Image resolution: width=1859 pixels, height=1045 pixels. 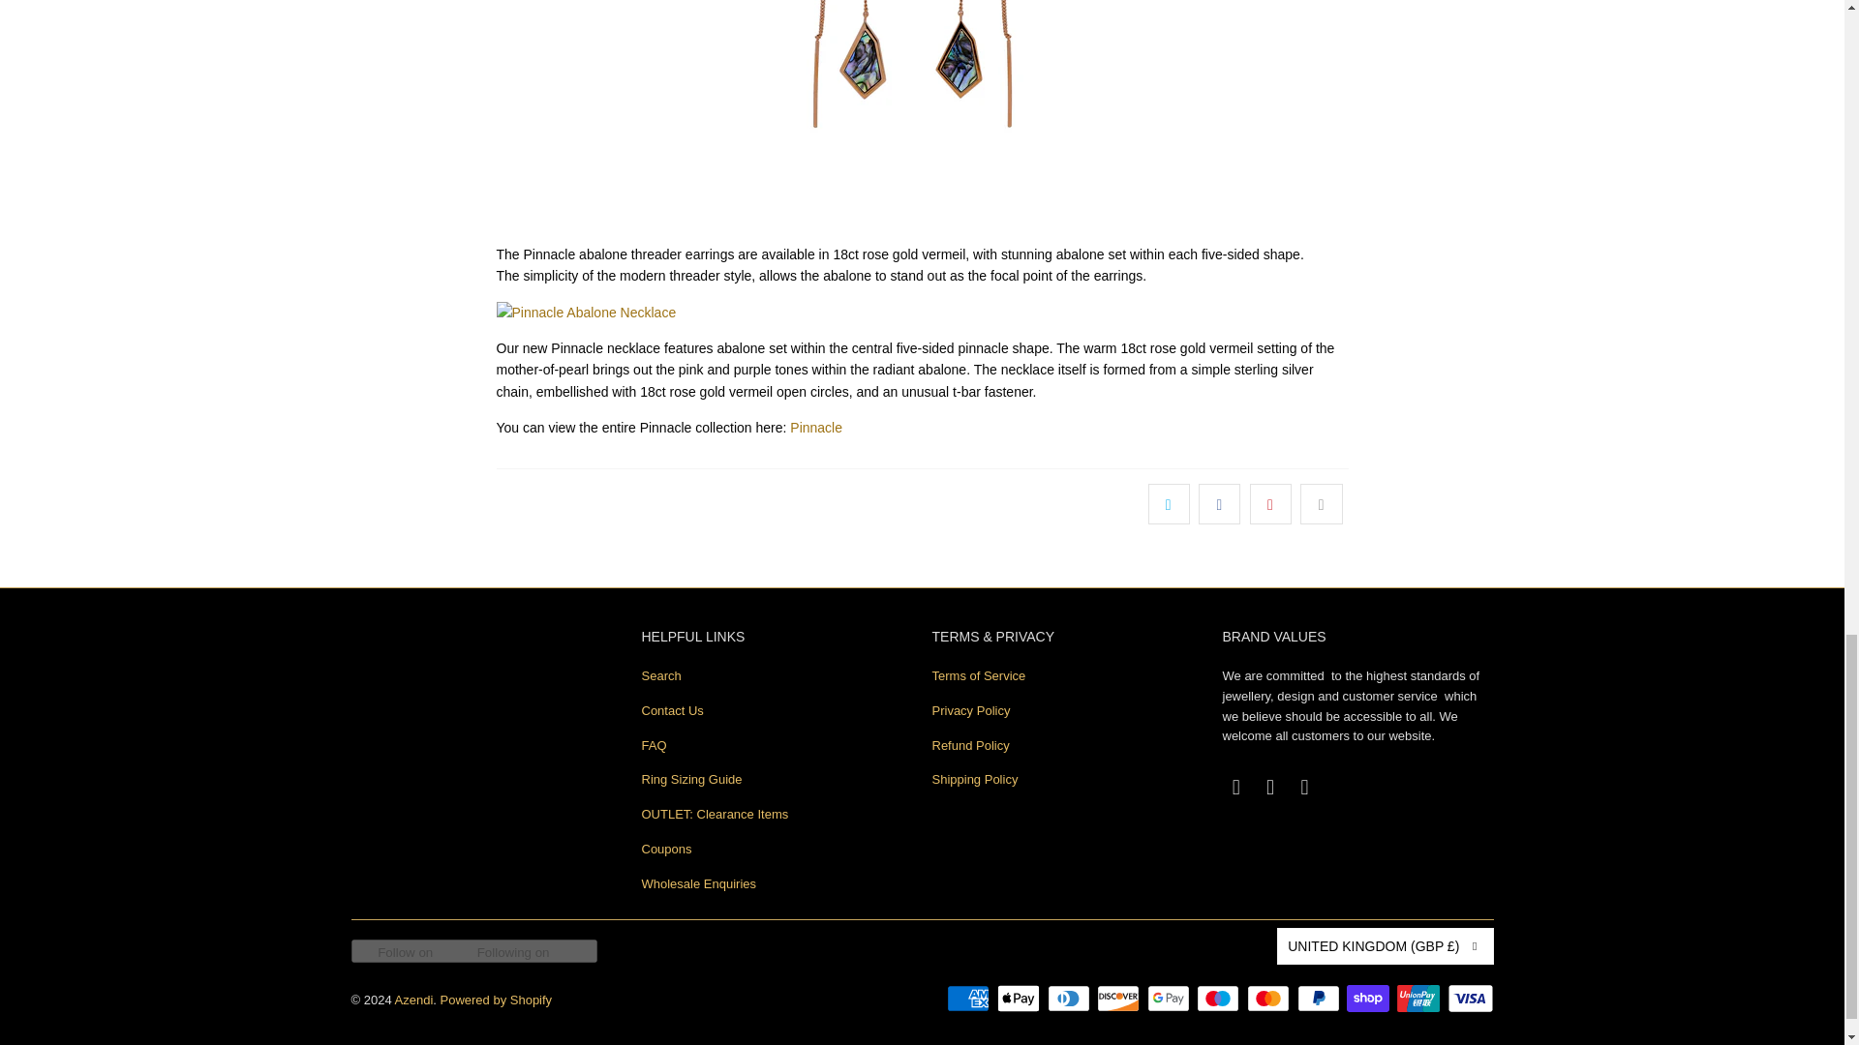 What do you see at coordinates (1170, 999) in the screenshot?
I see `Google Pay` at bounding box center [1170, 999].